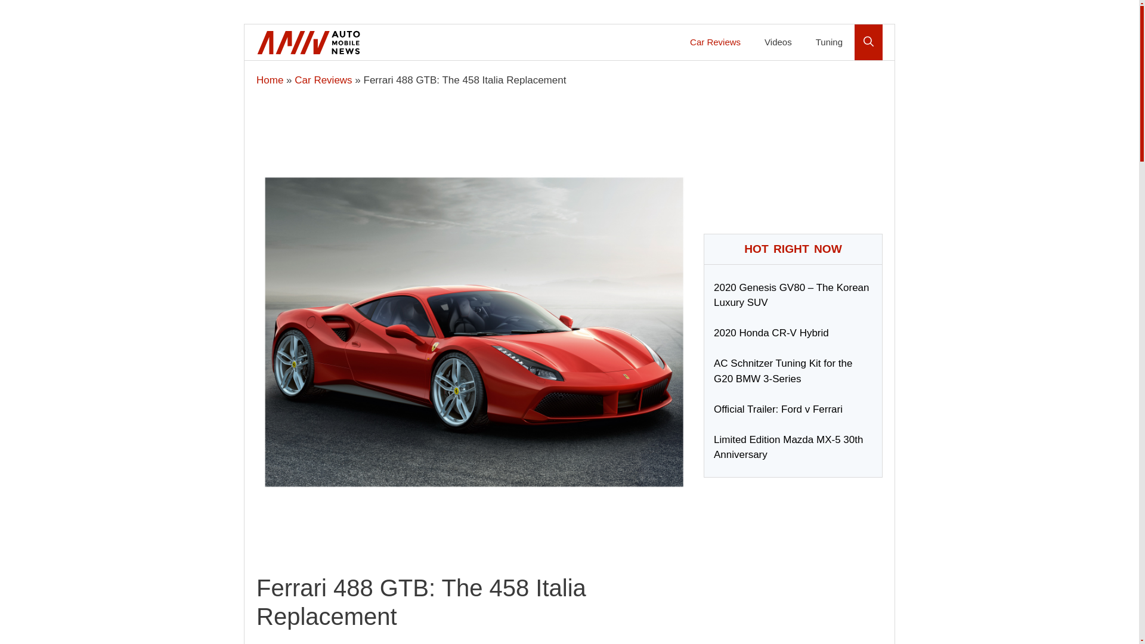 The image size is (1145, 644). Describe the element at coordinates (782, 378) in the screenshot. I see `AC Schnitzer Tuning Kit for the G20 BMW 3-Series` at that location.